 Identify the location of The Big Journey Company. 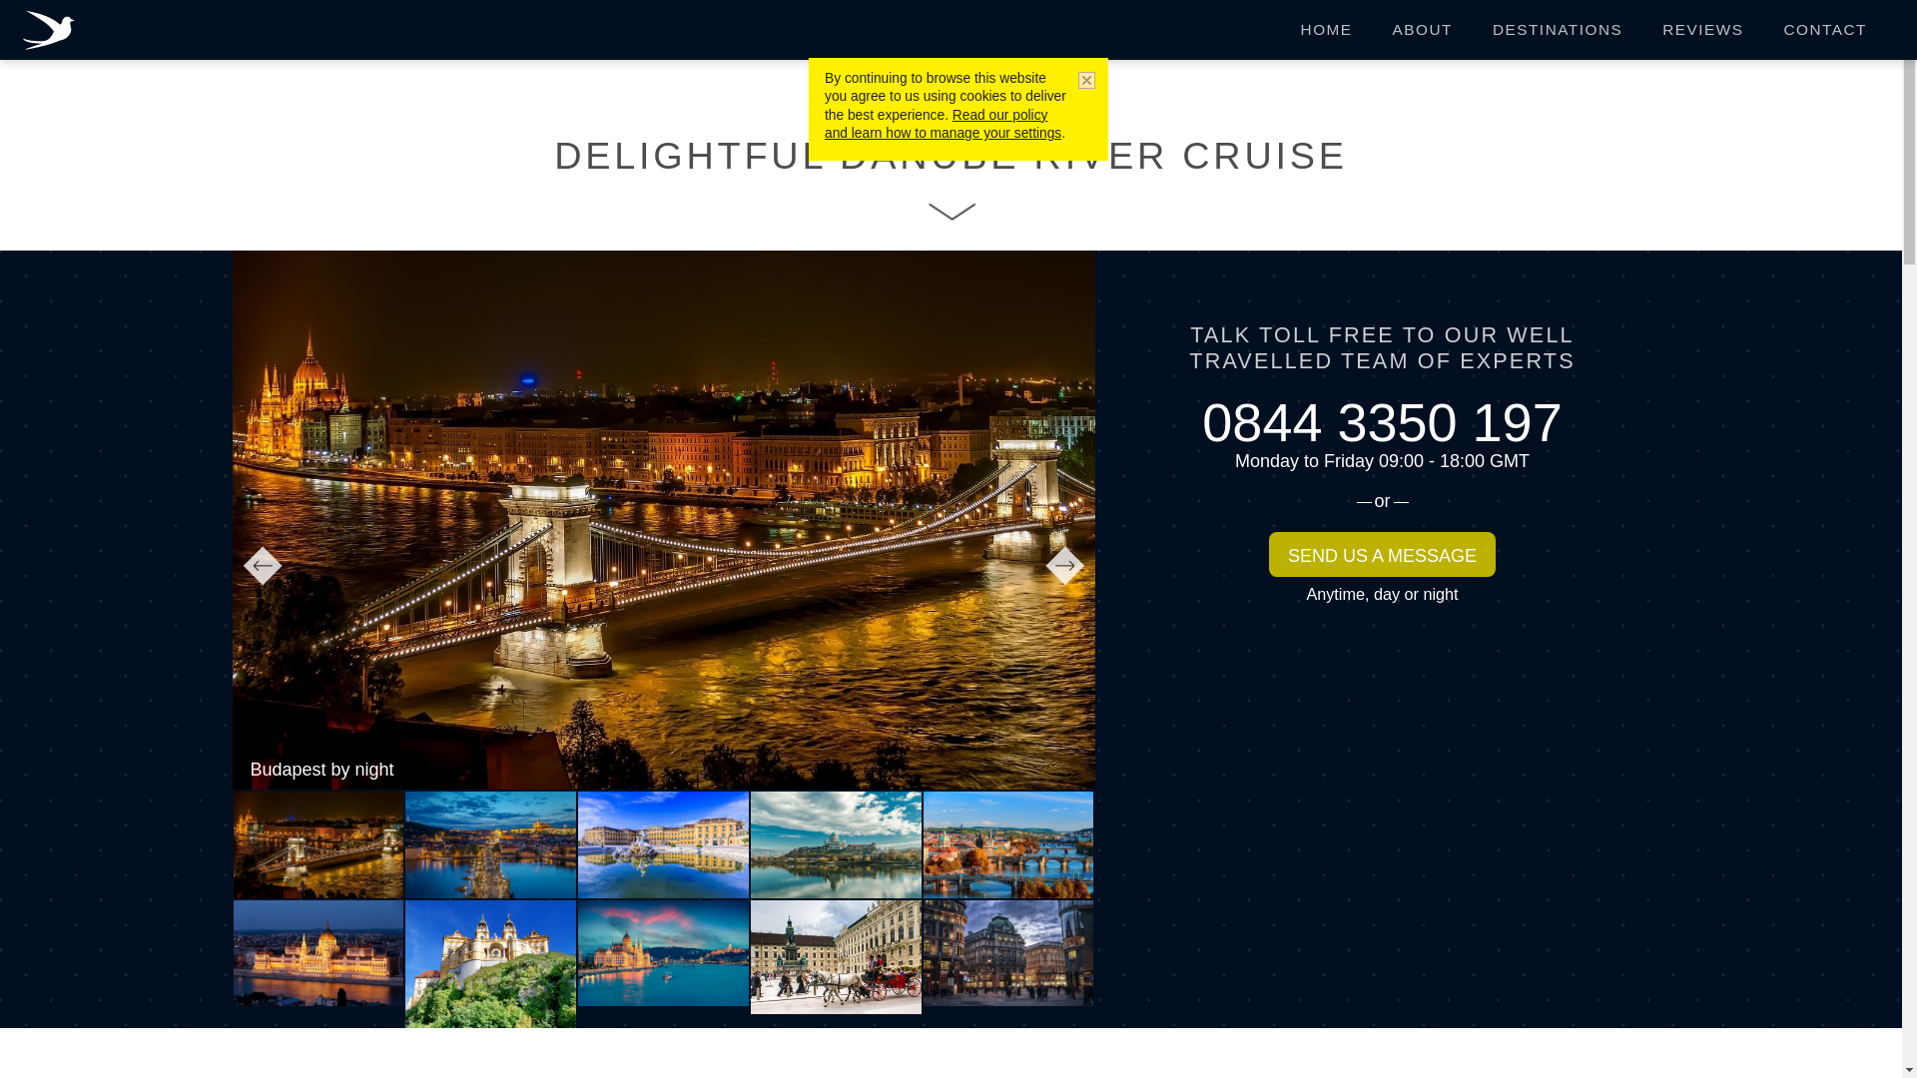
(52, 32).